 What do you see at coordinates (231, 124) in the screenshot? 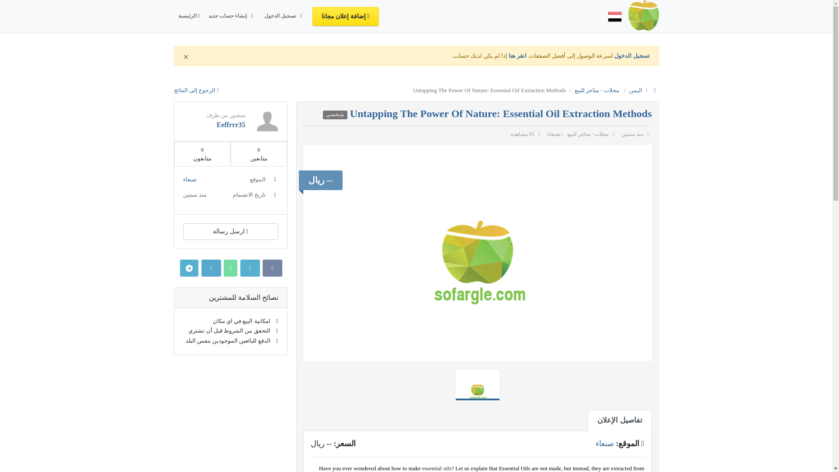
I see `Eeffrrr35` at bounding box center [231, 124].